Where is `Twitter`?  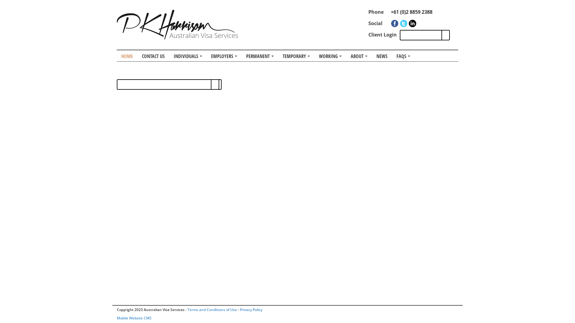
Twitter is located at coordinates (404, 23).